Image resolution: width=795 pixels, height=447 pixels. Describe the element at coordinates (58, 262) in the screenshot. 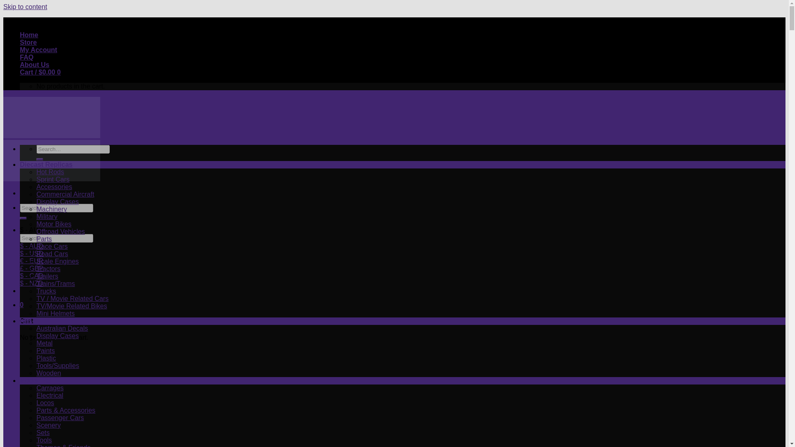

I see `Scale Engines` at that location.